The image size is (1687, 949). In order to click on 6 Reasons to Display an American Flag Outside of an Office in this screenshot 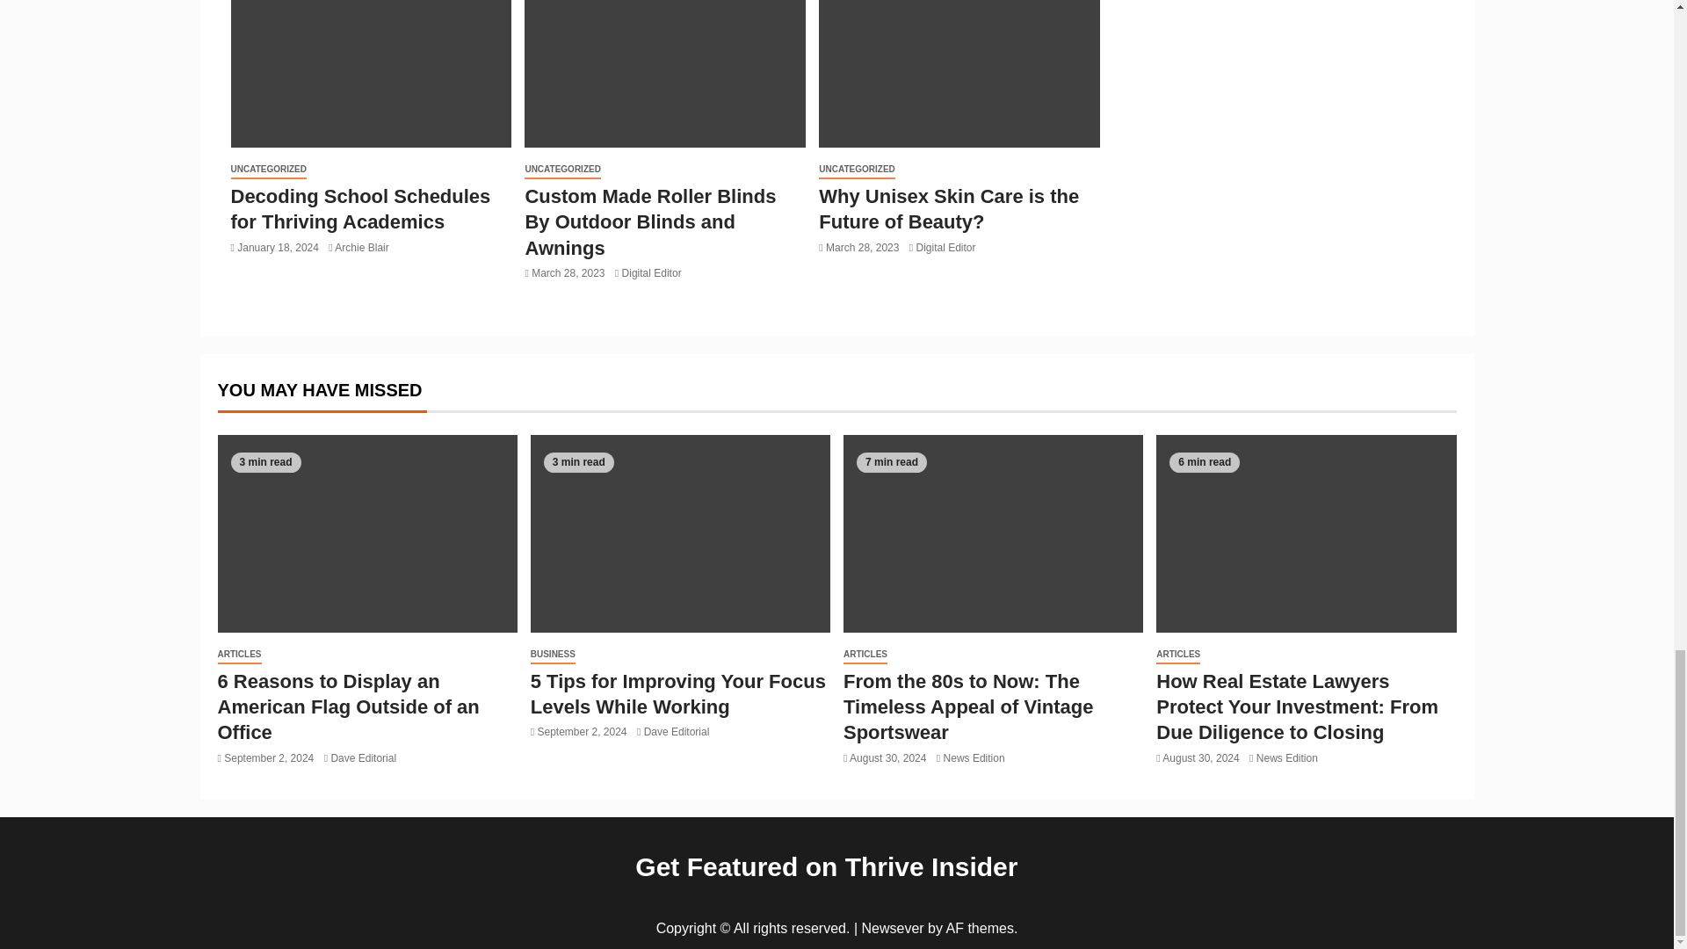, I will do `click(348, 706)`.